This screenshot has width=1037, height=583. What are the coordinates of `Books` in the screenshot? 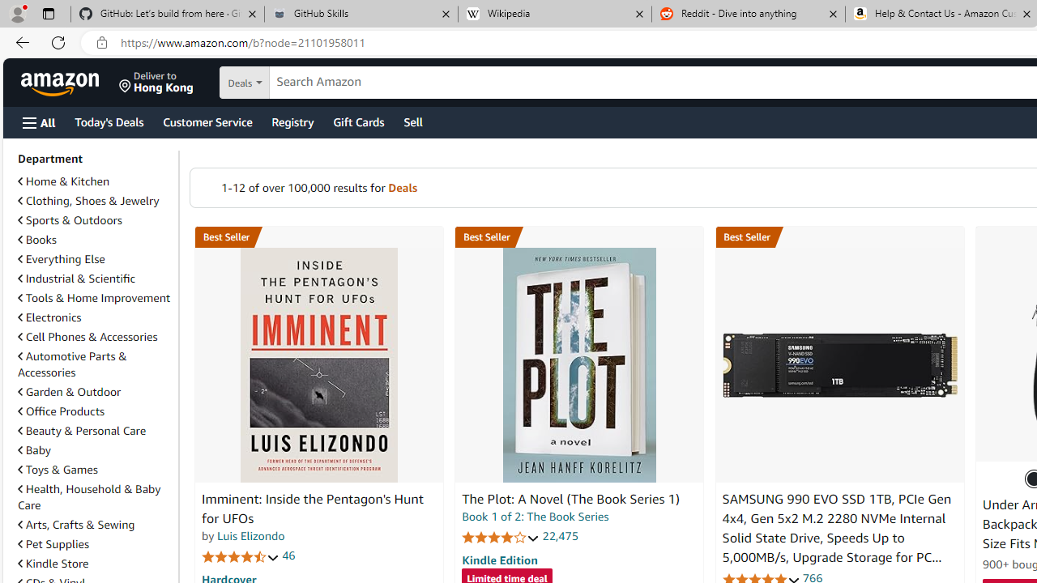 It's located at (37, 240).